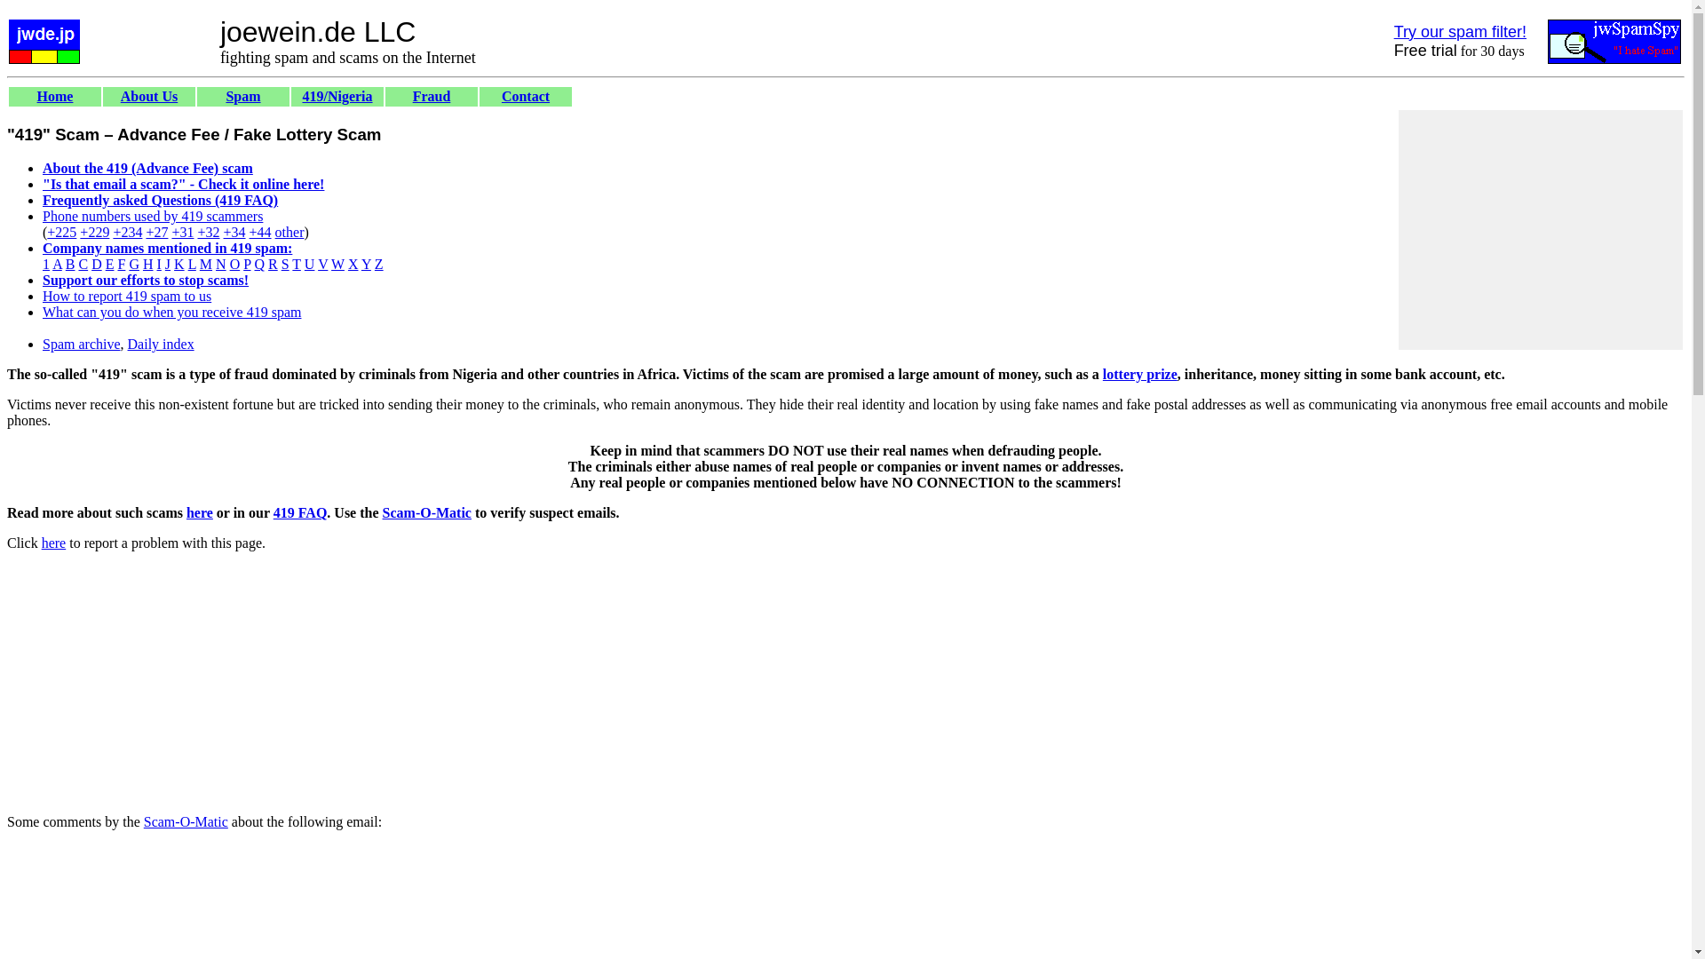 Image resolution: width=1705 pixels, height=959 pixels. Describe the element at coordinates (329, 730) in the screenshot. I see `Advertisement` at that location.